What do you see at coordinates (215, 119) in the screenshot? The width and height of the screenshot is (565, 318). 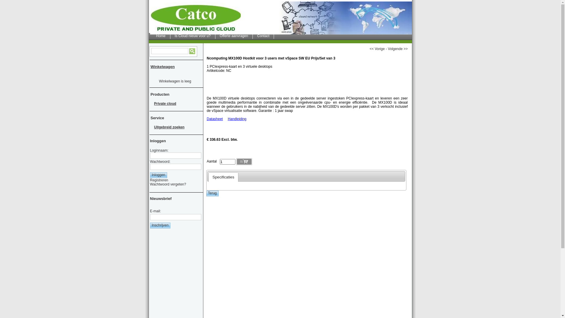 I see `Datasheet` at bounding box center [215, 119].